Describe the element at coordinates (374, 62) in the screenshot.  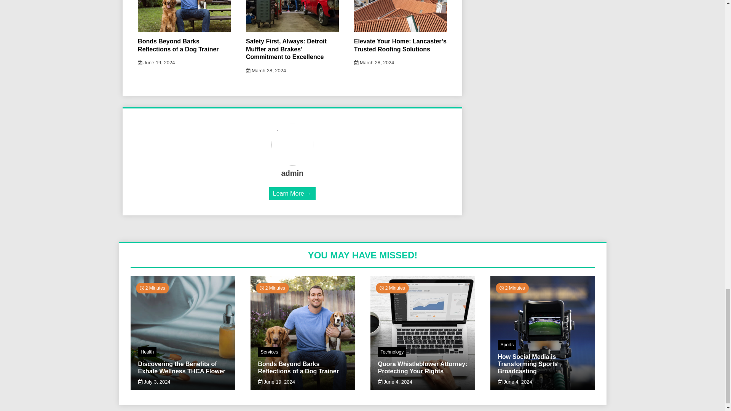
I see `March 28, 2024` at that location.